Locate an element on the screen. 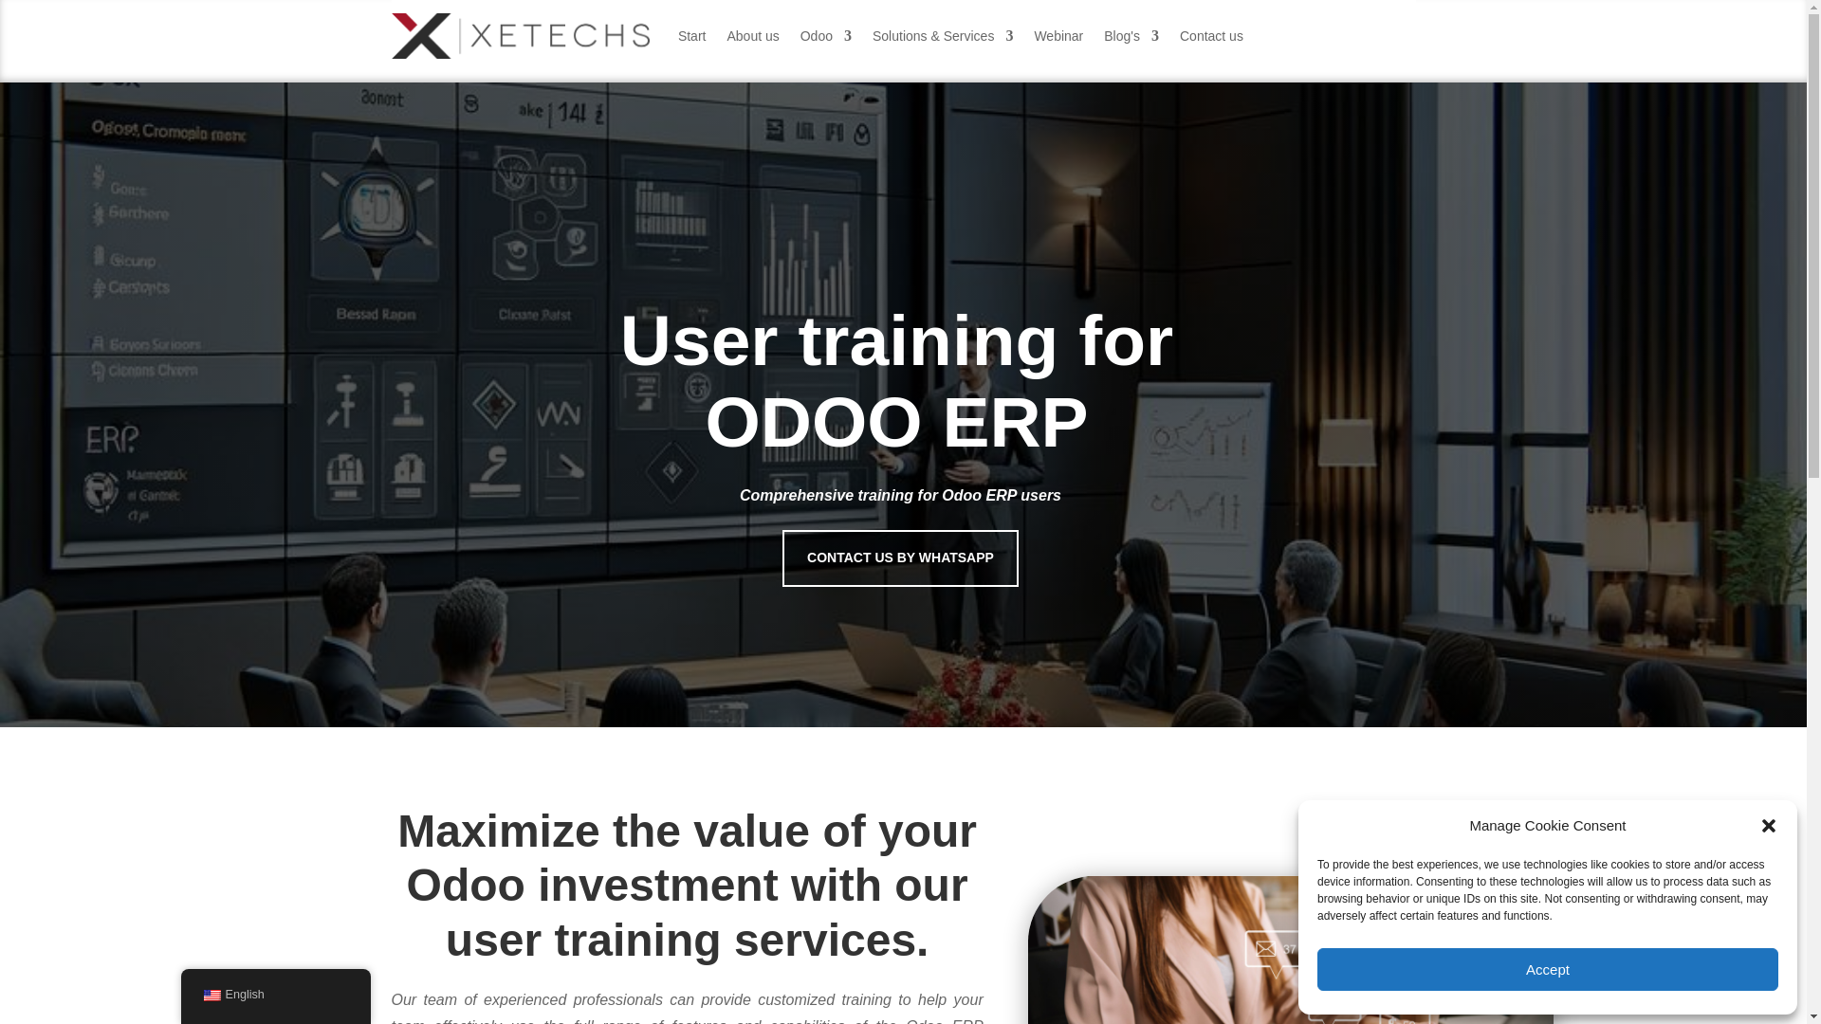  Accept is located at coordinates (1548, 969).